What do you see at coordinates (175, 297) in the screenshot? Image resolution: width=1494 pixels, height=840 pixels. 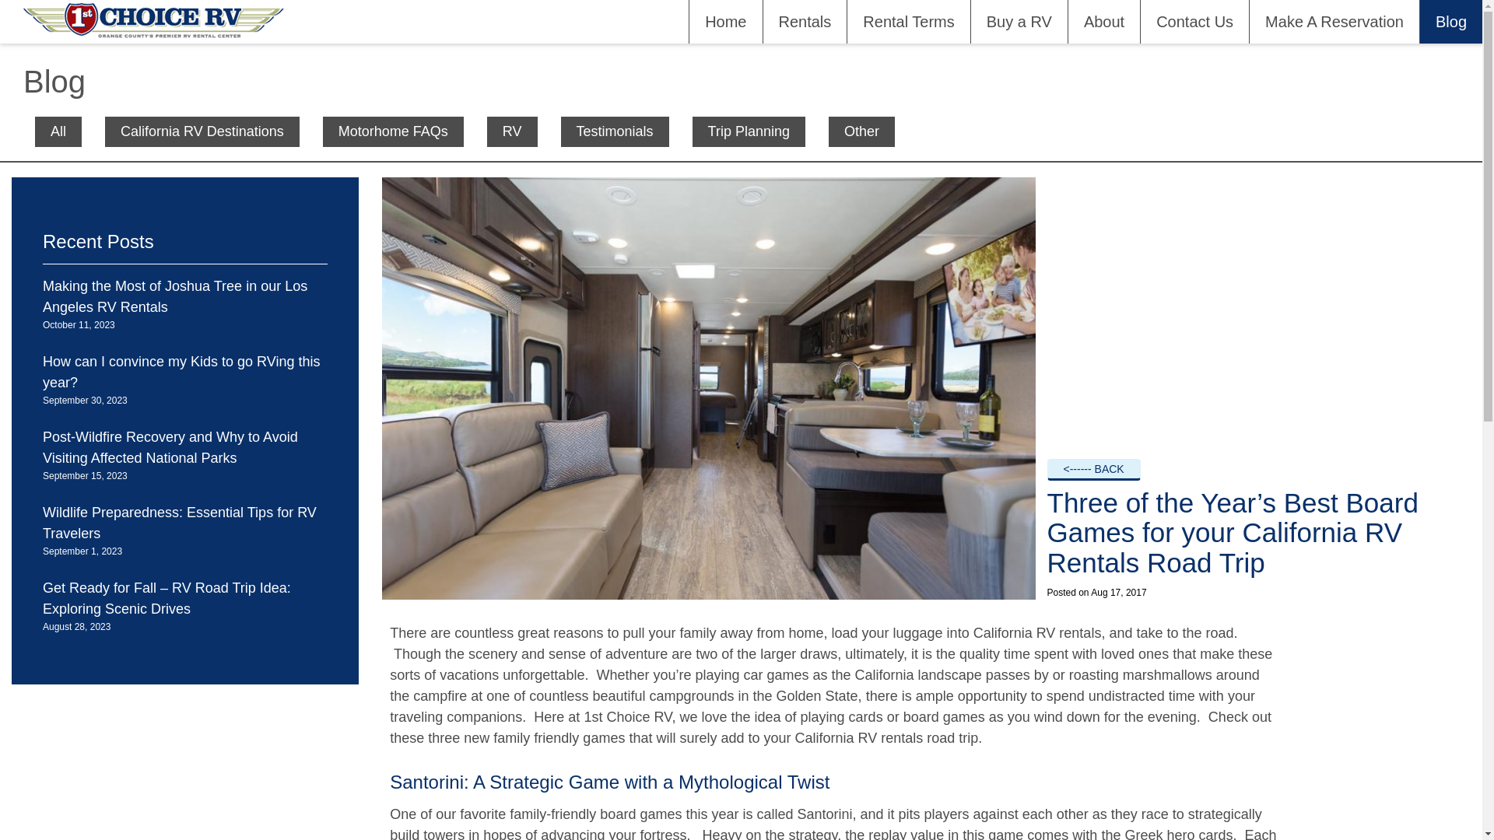 I see `Making the Most of Joshua Tree in our Los Angeles RV Rentals` at bounding box center [175, 297].